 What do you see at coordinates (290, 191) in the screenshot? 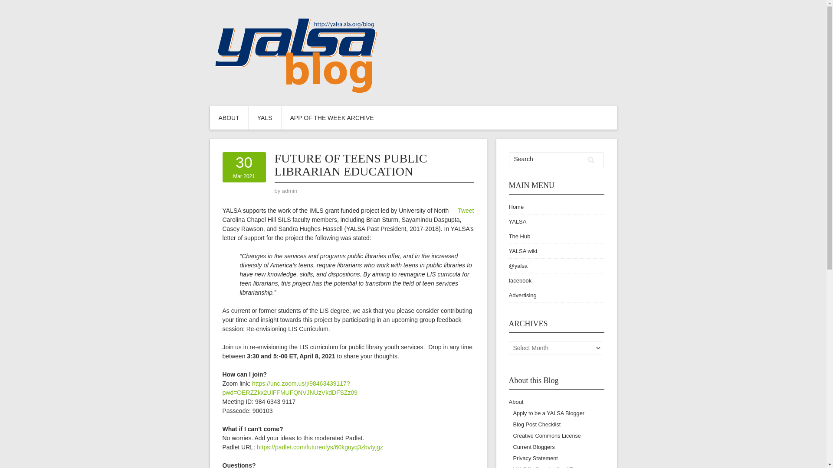
I see `Tweet` at bounding box center [290, 191].